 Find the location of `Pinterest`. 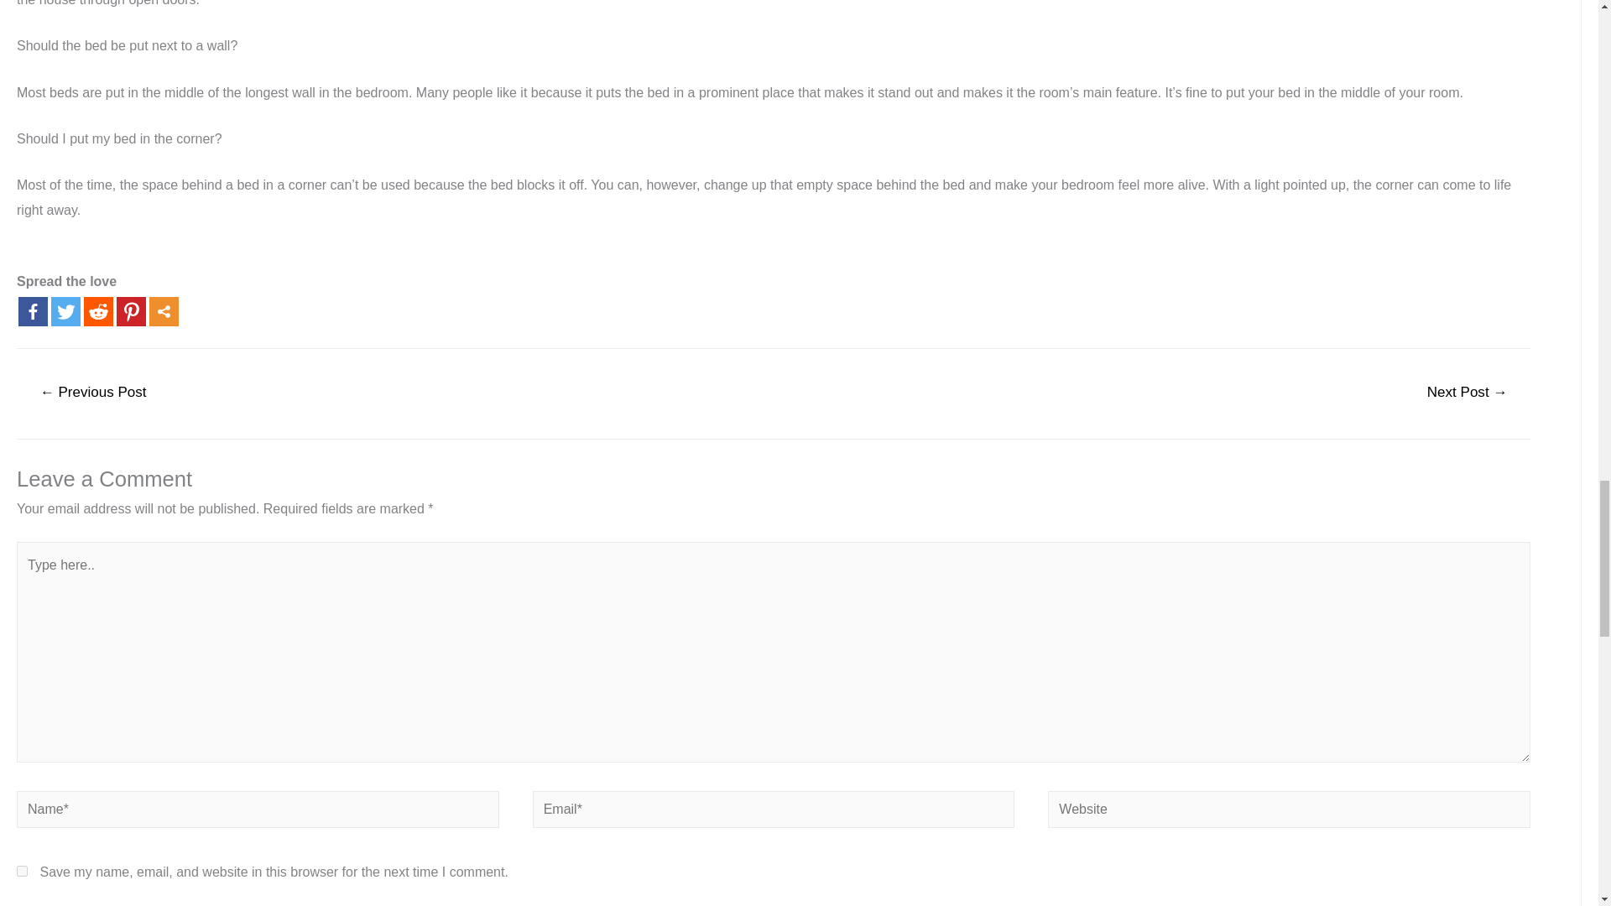

Pinterest is located at coordinates (131, 311).